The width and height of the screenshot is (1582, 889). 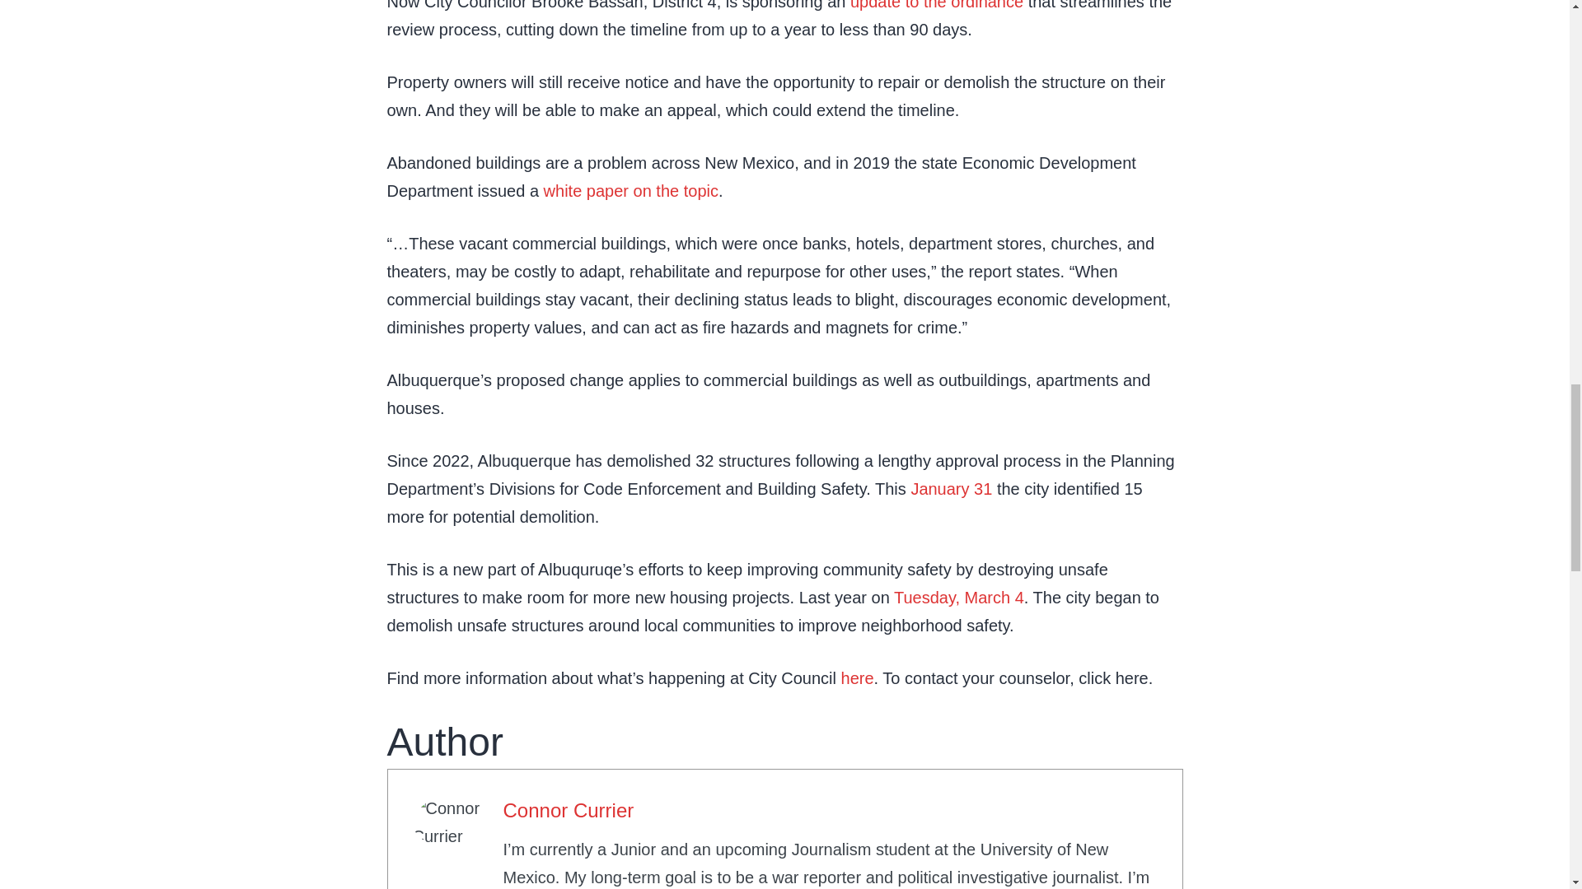 I want to click on here, so click(x=858, y=678).